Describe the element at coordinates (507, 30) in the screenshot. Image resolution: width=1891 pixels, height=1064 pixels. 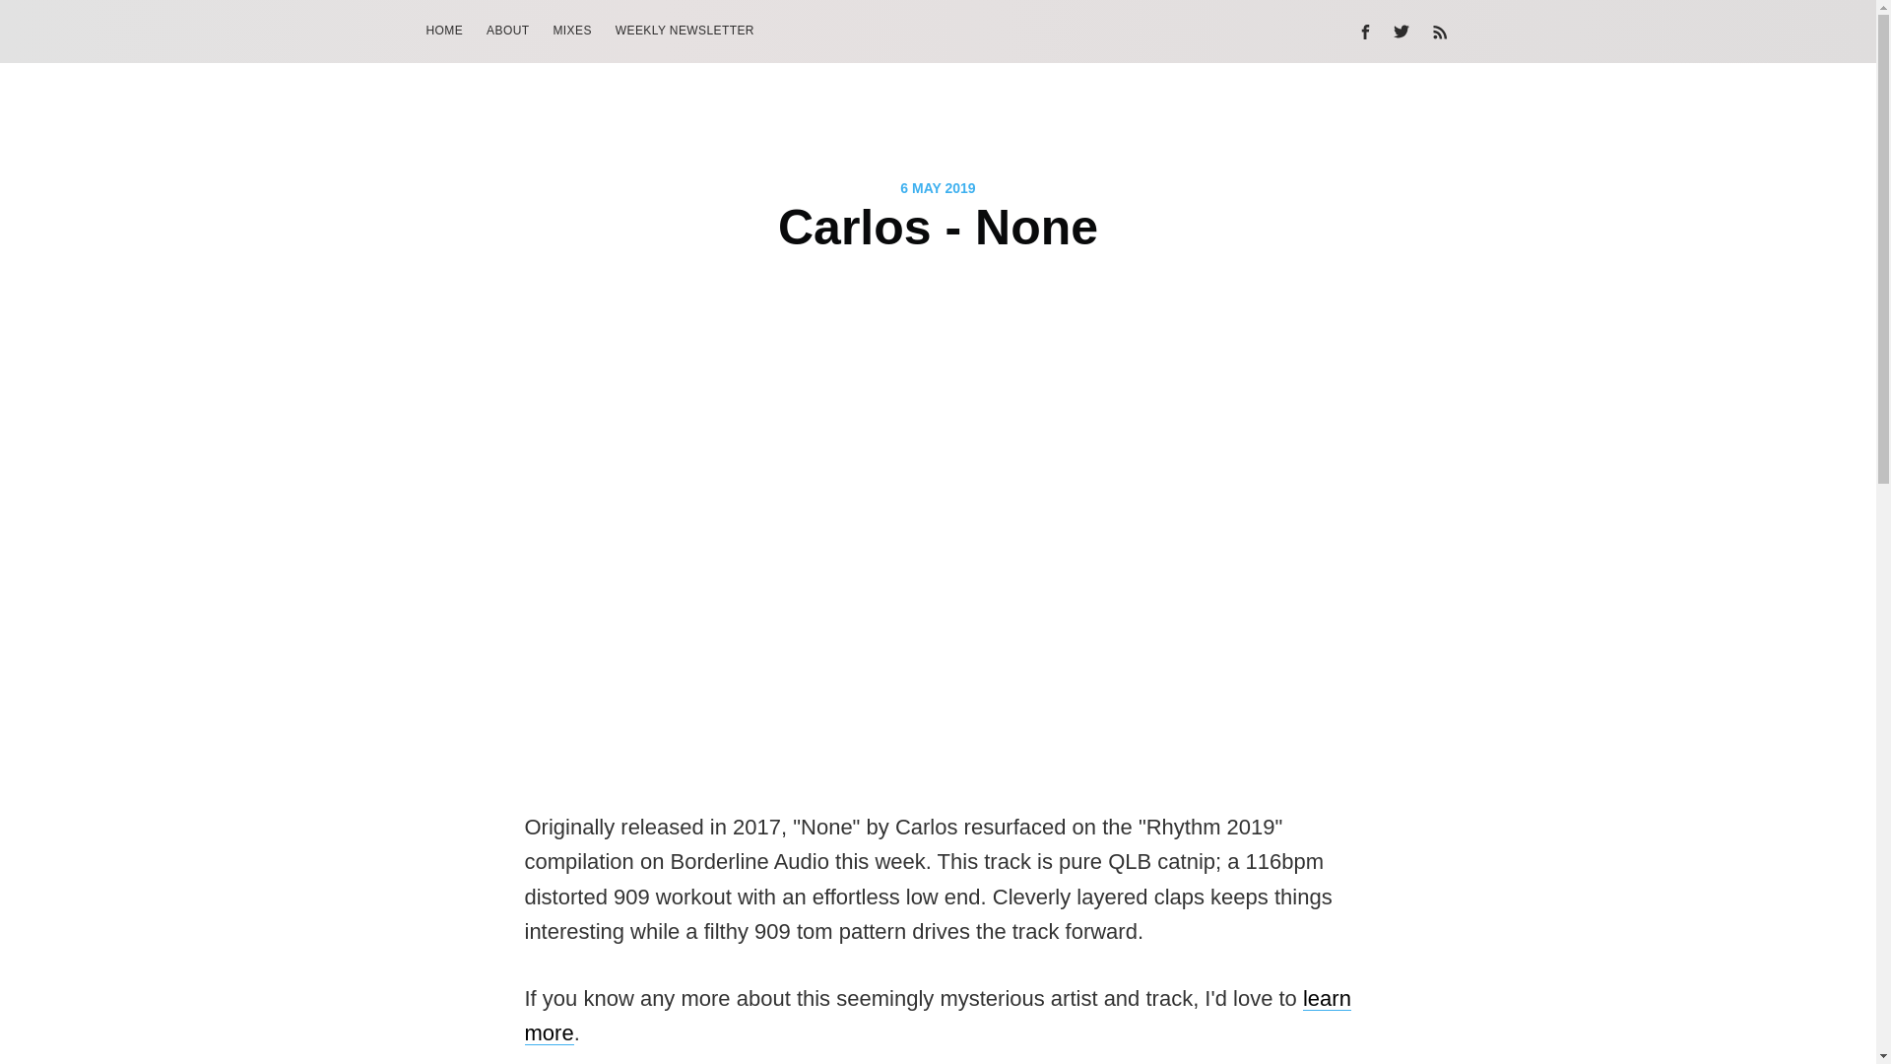
I see `ABOUT` at that location.